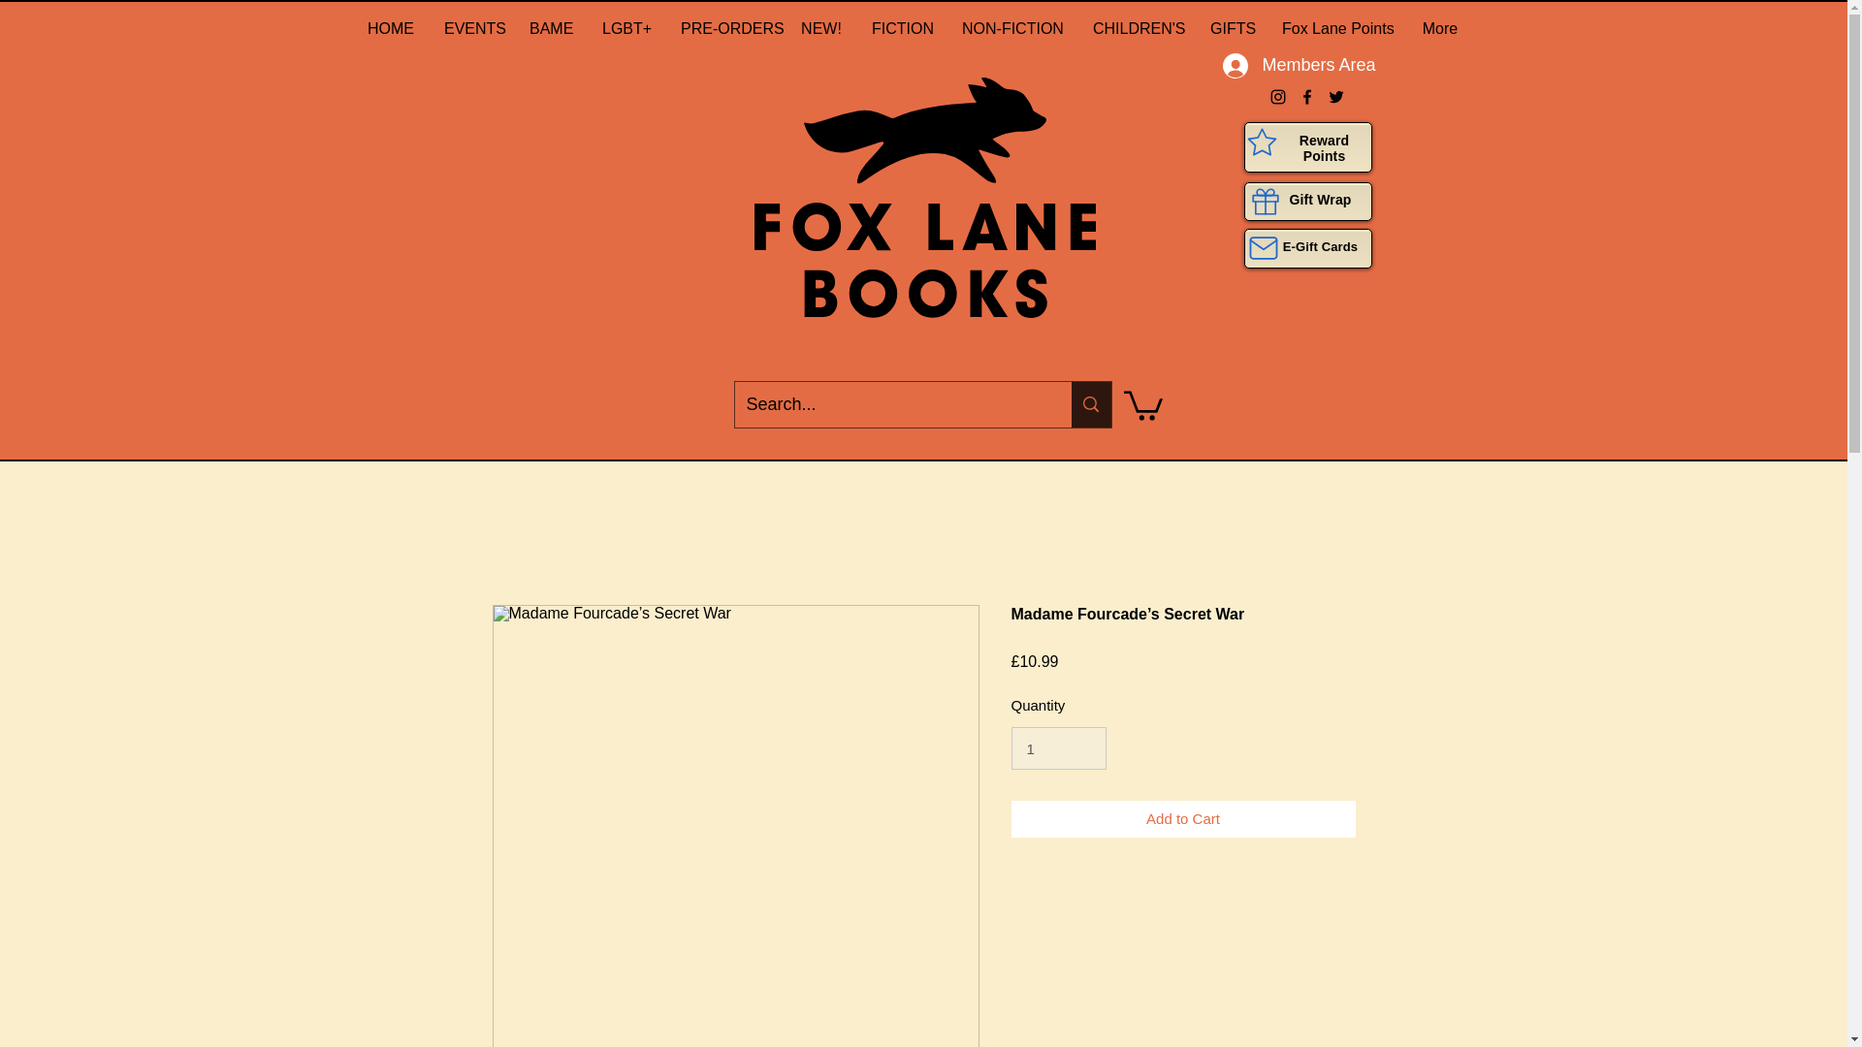  Describe the element at coordinates (901, 28) in the screenshot. I see `FICTION` at that location.